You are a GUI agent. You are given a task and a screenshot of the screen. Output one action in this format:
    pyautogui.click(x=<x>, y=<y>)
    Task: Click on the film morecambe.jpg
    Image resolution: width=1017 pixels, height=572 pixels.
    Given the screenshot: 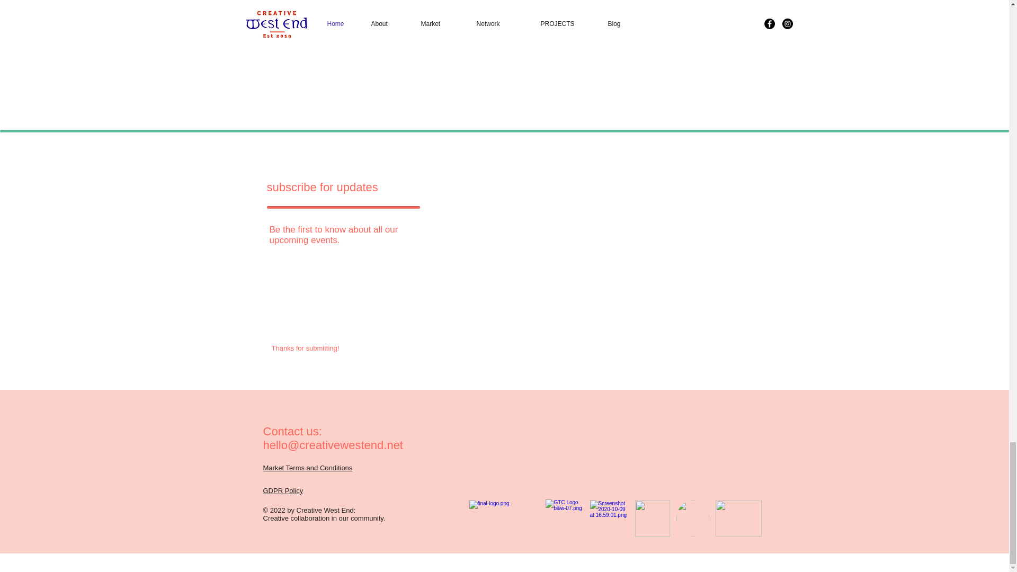 What is the action you would take?
    pyautogui.click(x=692, y=519)
    